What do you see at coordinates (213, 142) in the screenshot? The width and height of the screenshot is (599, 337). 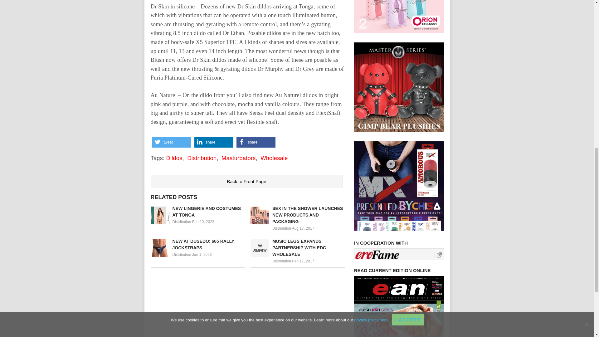 I see `share ` at bounding box center [213, 142].